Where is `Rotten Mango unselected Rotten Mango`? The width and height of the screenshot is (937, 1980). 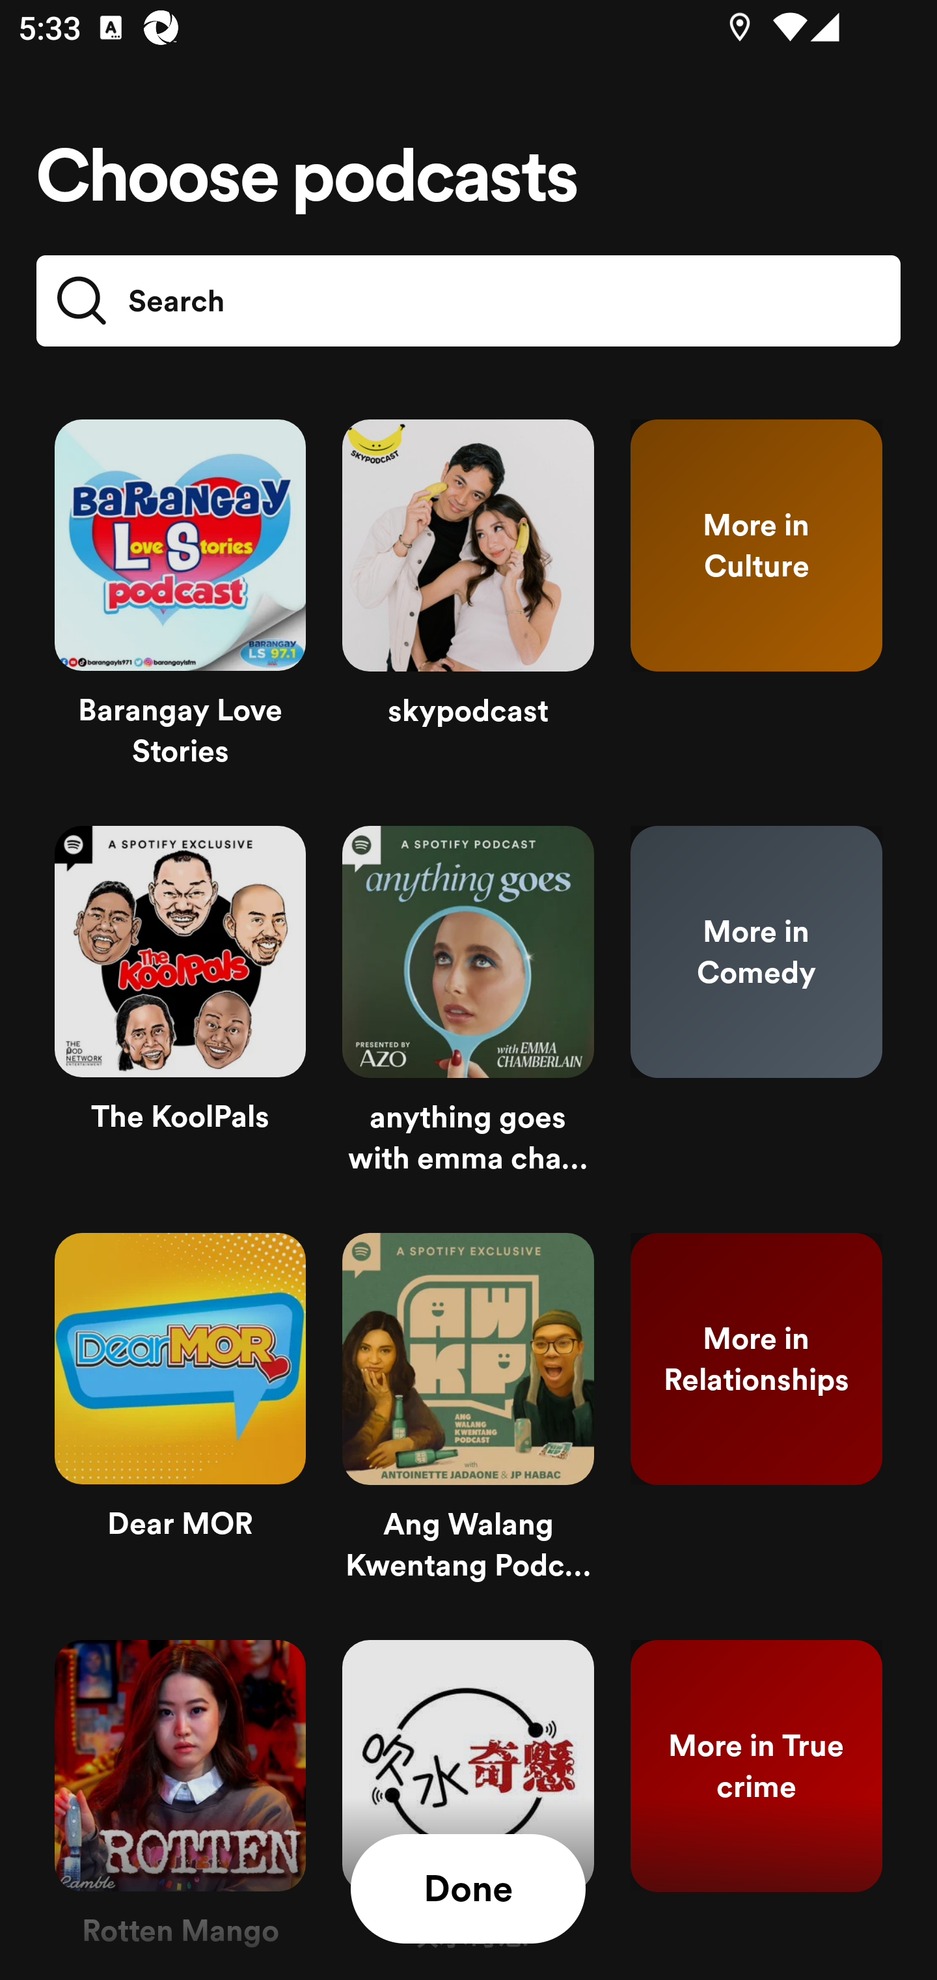
Rotten Mango unselected Rotten Mango is located at coordinates (180, 1800).